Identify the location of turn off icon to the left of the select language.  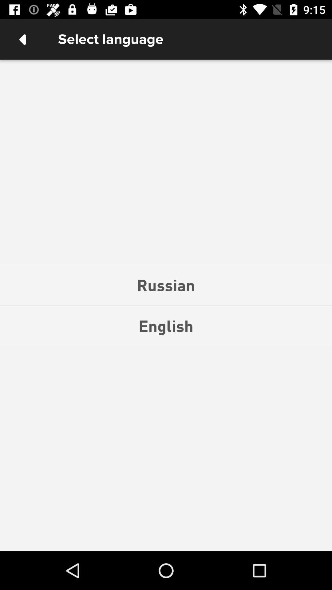
(22, 39).